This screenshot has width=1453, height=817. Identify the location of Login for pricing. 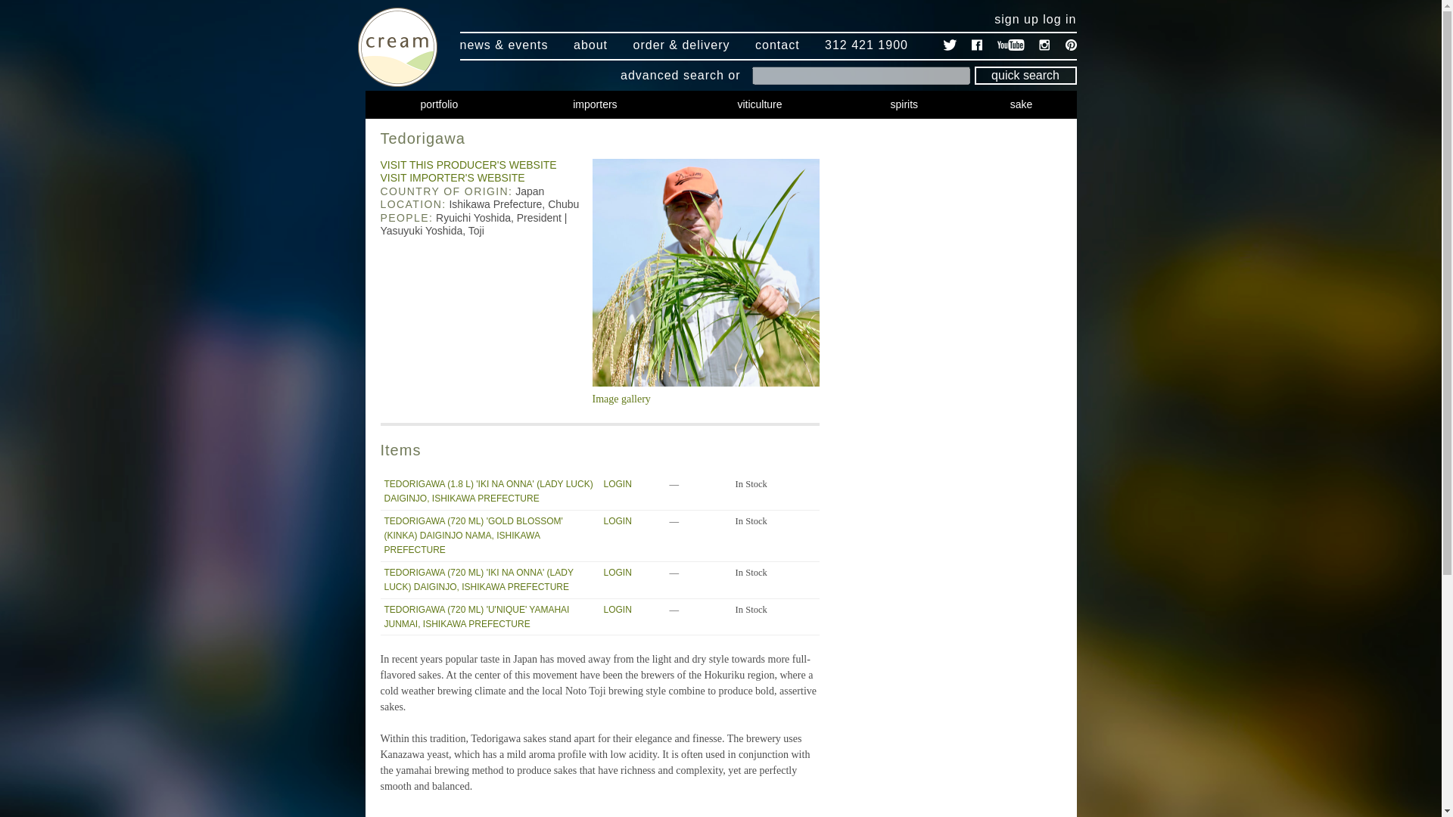
(618, 520).